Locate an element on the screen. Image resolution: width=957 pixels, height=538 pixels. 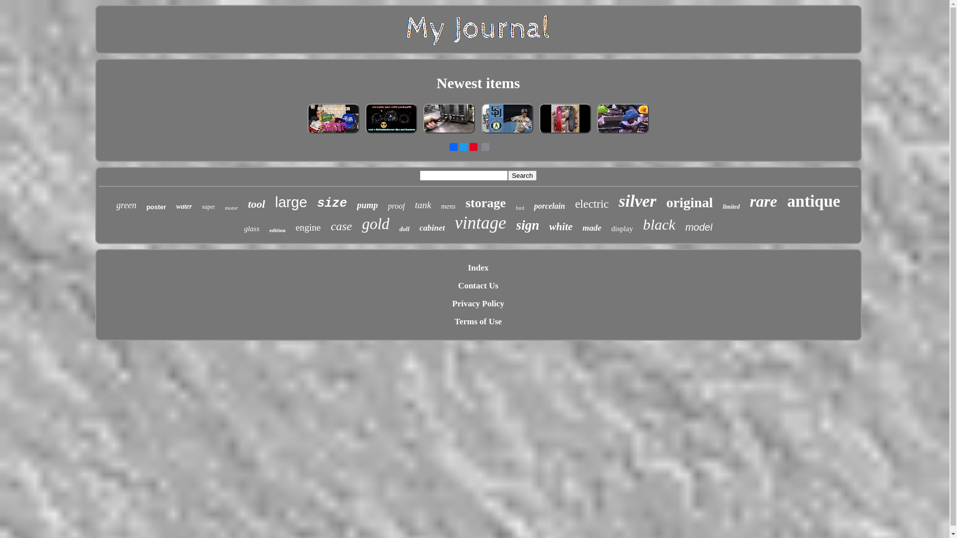
limited is located at coordinates (731, 207).